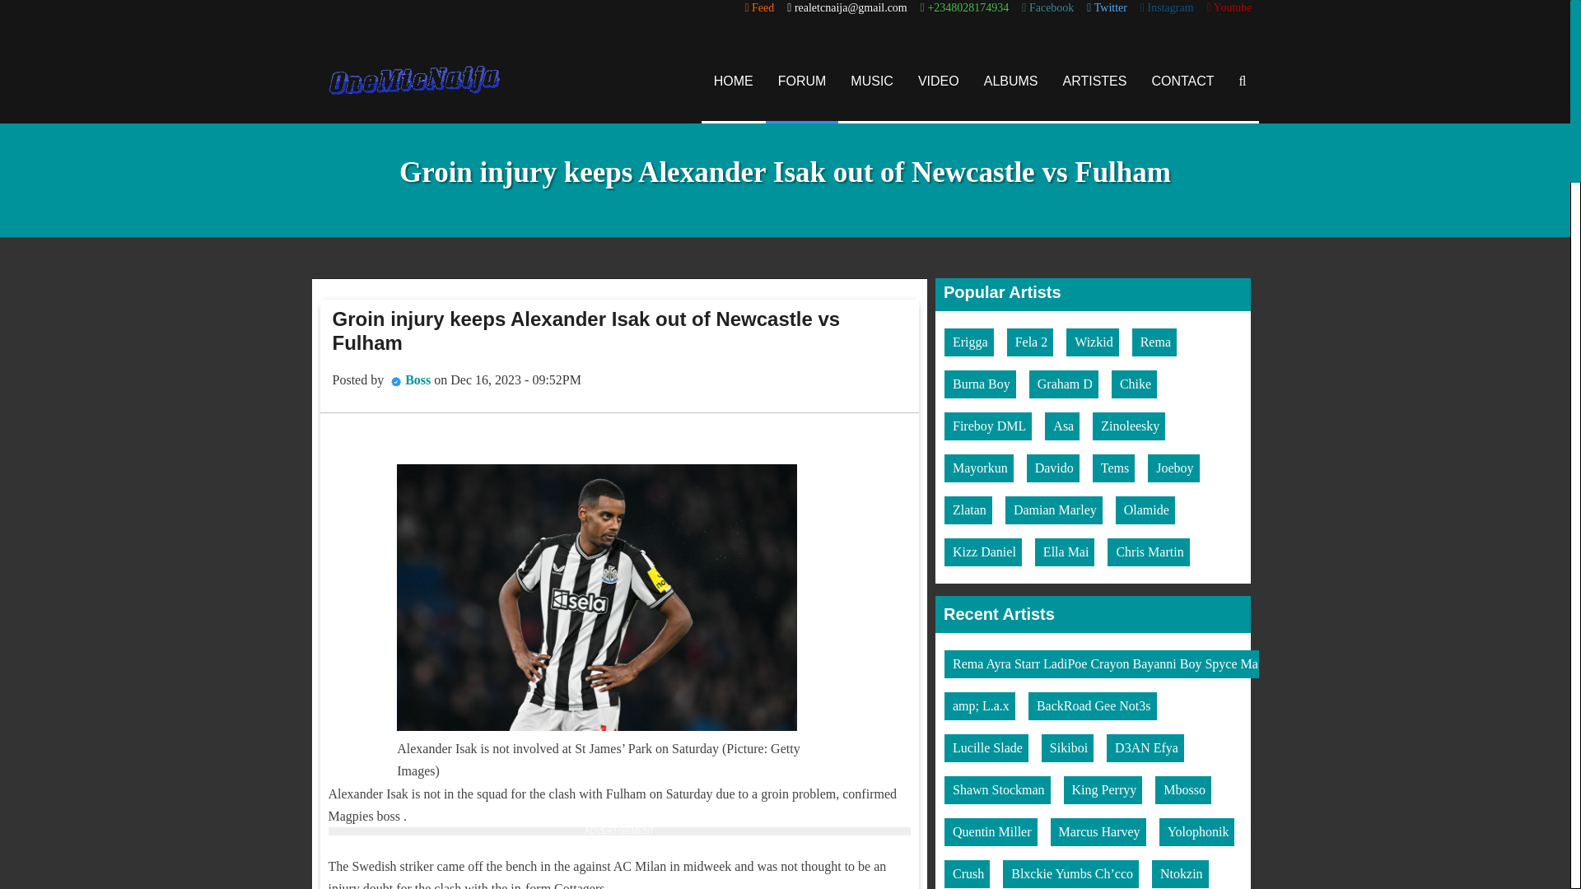  What do you see at coordinates (802, 81) in the screenshot?
I see `FORUM` at bounding box center [802, 81].